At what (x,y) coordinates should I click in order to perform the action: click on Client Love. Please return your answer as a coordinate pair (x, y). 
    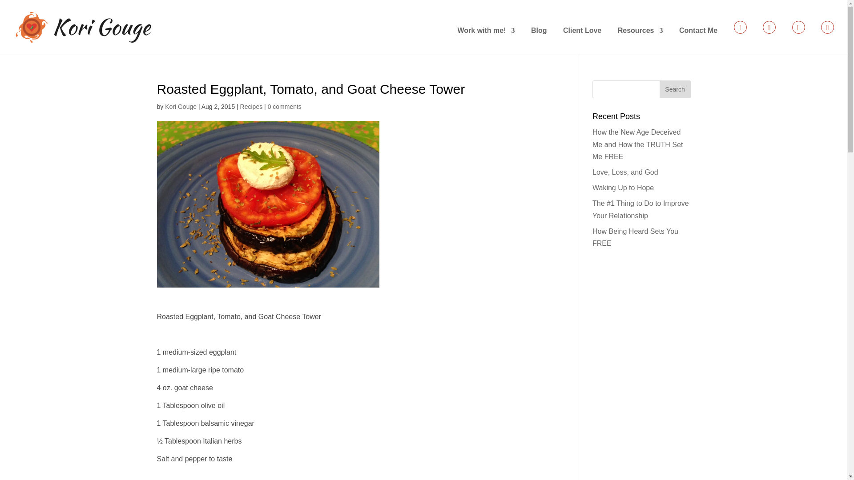
    Looking at the image, I should click on (582, 41).